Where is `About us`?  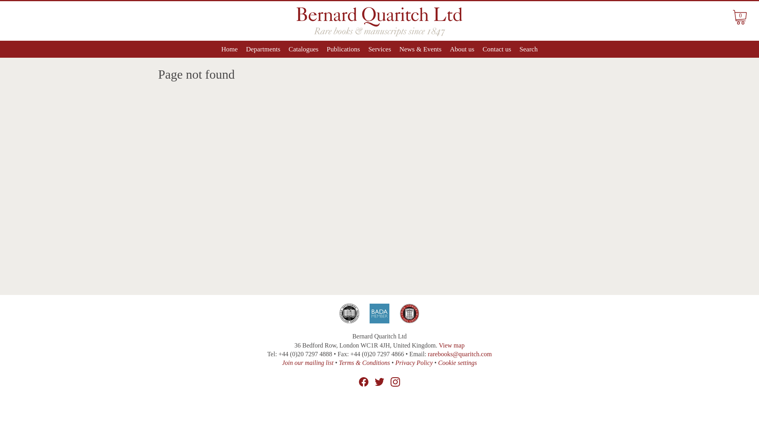 About us is located at coordinates (462, 49).